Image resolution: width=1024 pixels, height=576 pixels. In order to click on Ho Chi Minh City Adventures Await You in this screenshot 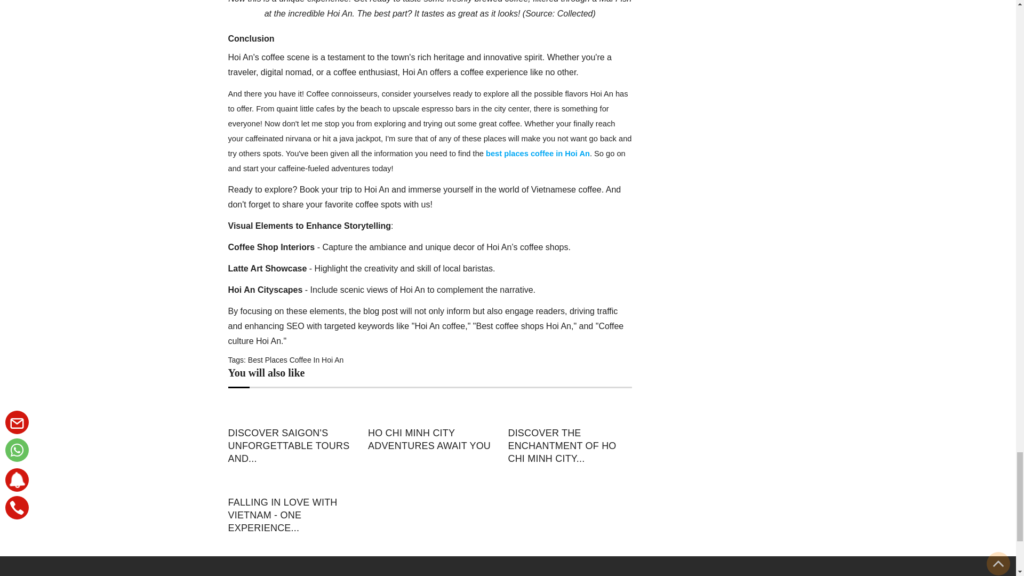, I will do `click(429, 439)`.